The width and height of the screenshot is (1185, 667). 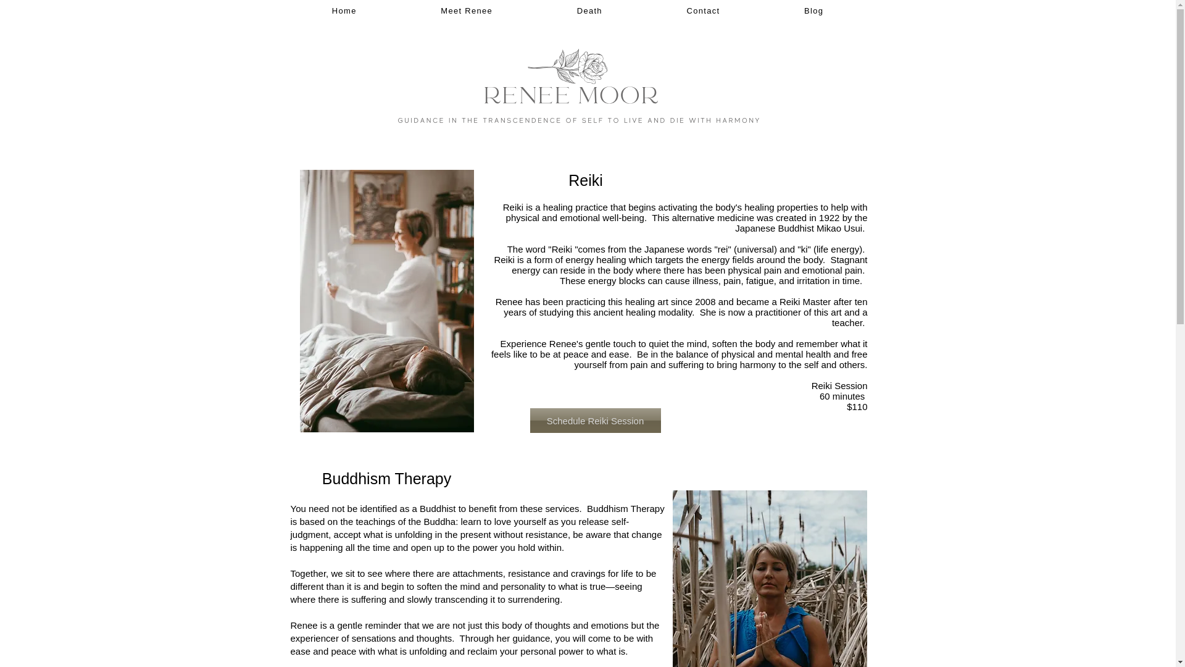 What do you see at coordinates (703, 11) in the screenshot?
I see `Contact` at bounding box center [703, 11].